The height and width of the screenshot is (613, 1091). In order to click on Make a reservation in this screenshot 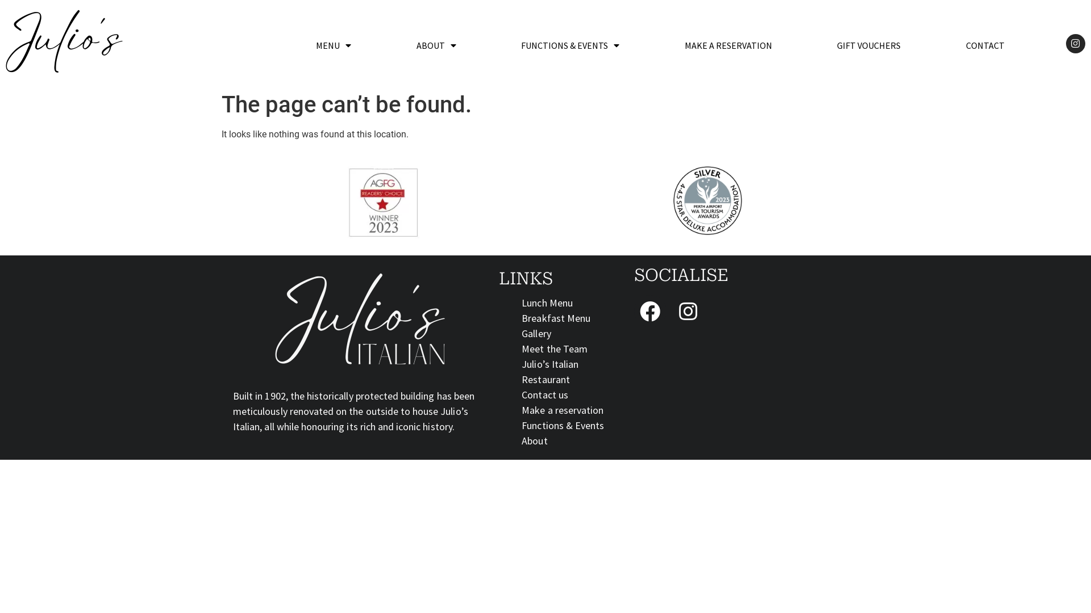, I will do `click(563, 410)`.